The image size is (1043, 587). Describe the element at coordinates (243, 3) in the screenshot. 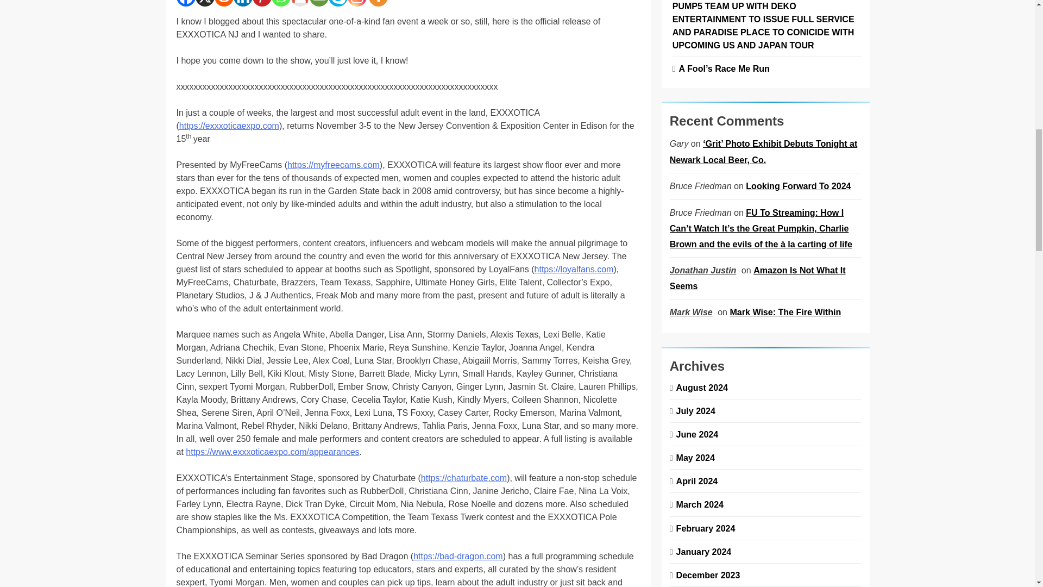

I see `Linkedin` at that location.